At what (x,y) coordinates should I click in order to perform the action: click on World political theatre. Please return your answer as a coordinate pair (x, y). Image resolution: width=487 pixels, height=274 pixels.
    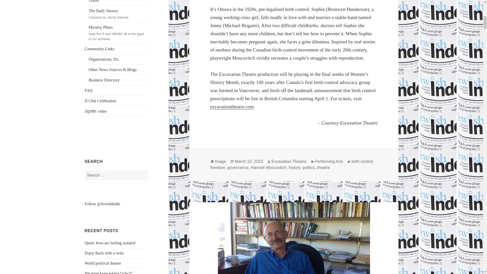
    Looking at the image, I should click on (118, 59).